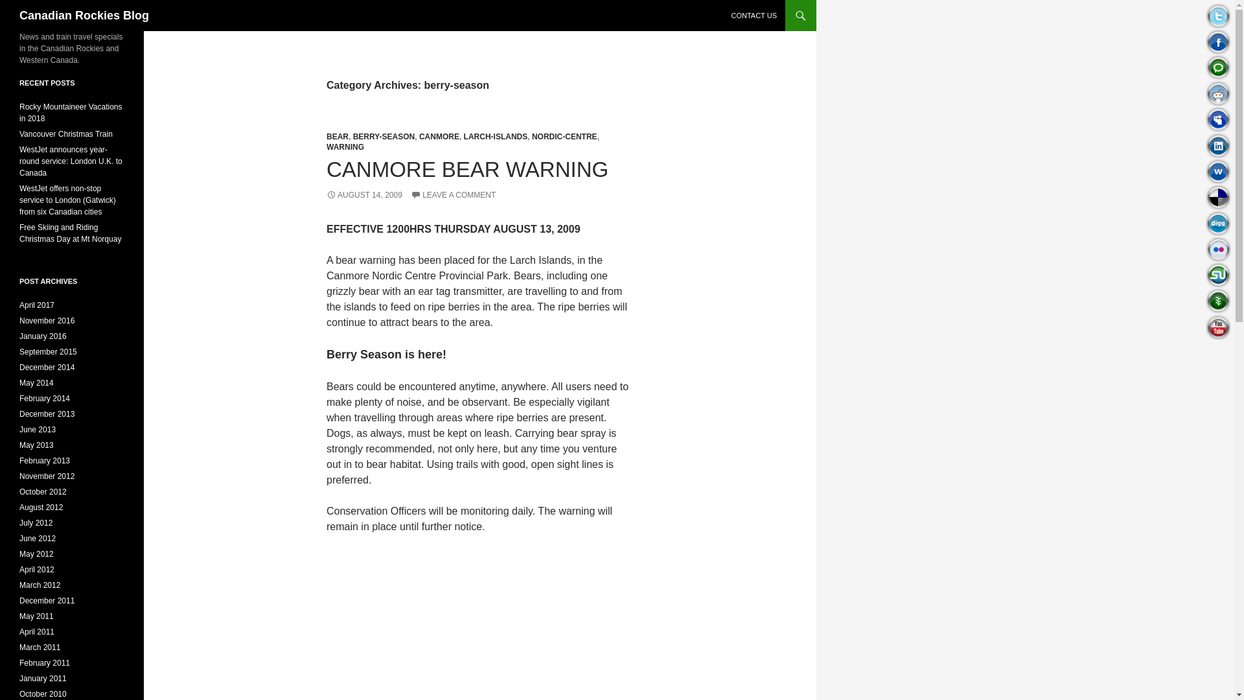 This screenshot has width=1244, height=700. What do you see at coordinates (1218, 119) in the screenshot?
I see `Share it on Myspace` at bounding box center [1218, 119].